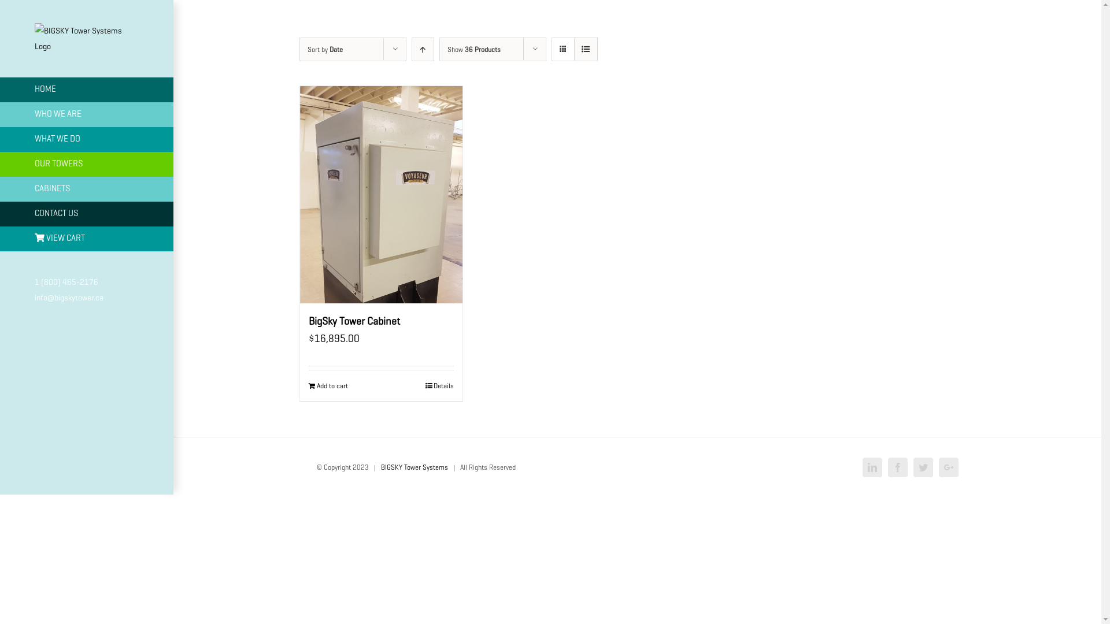  Describe the element at coordinates (87, 190) in the screenshot. I see `CABINETS` at that location.